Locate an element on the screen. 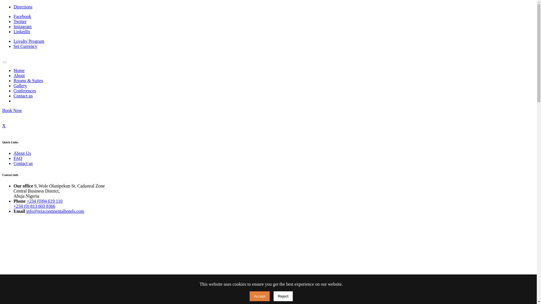 This screenshot has height=304, width=541. Gallery is located at coordinates (20, 86).